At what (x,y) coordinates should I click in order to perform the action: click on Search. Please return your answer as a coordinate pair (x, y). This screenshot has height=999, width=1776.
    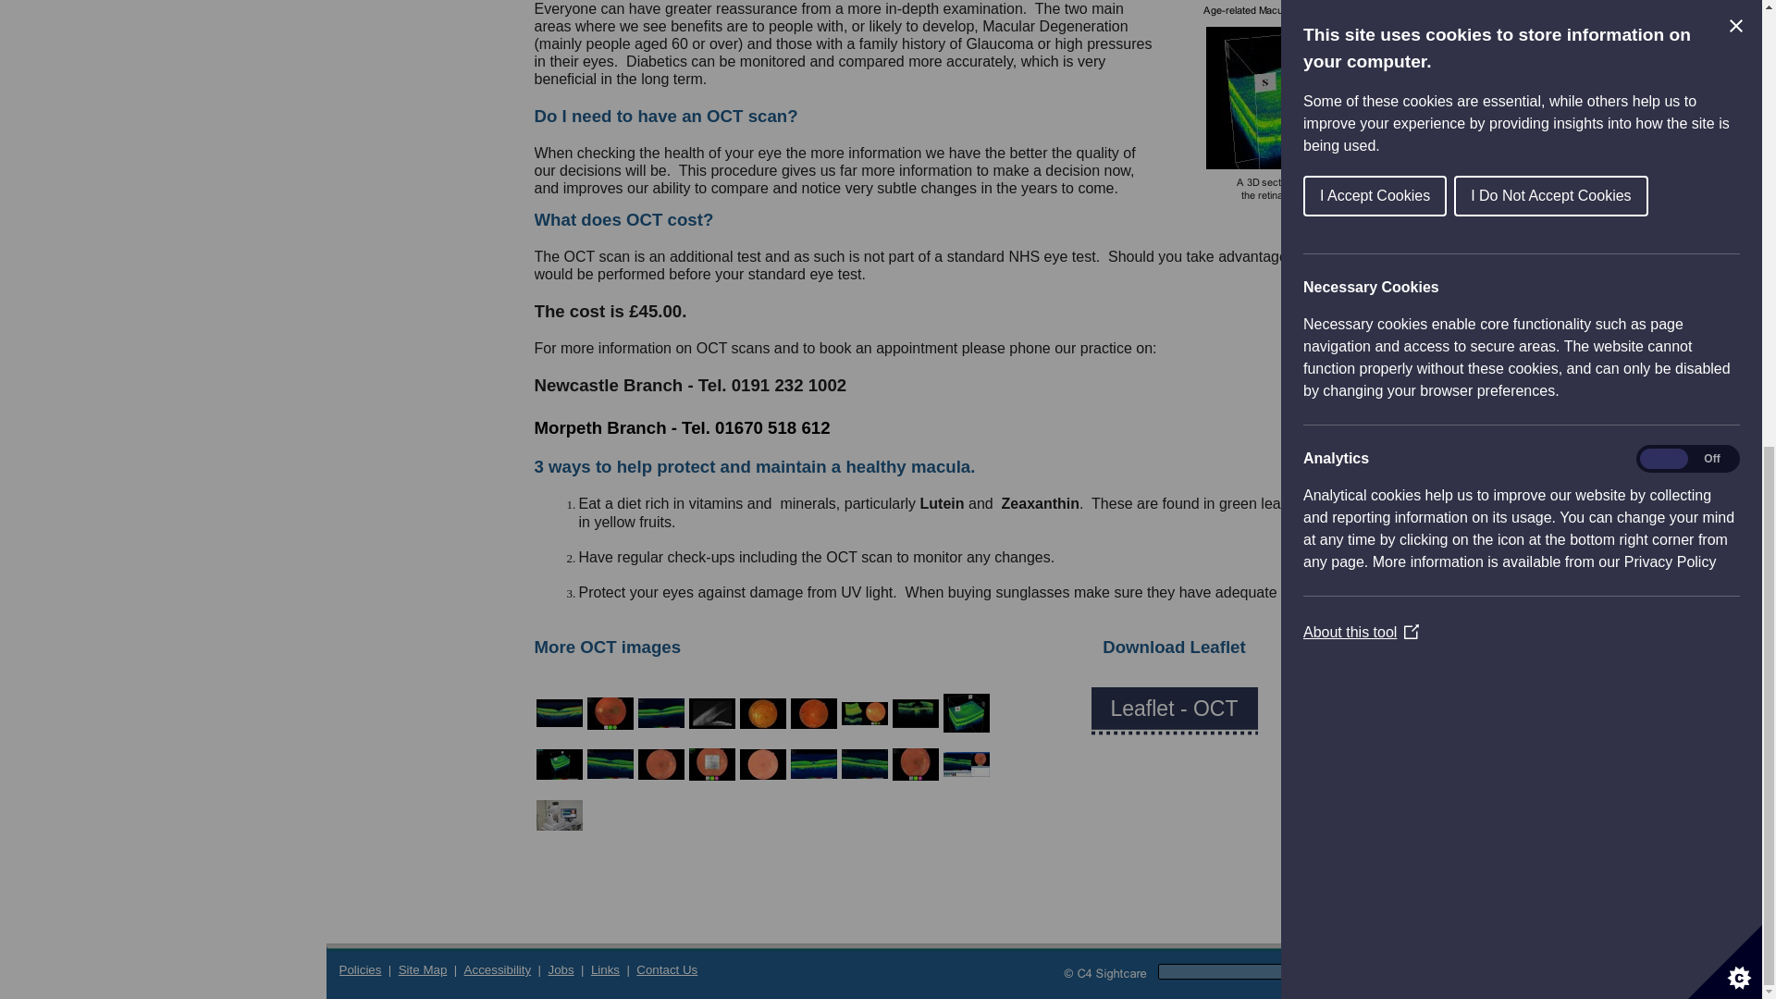
    Looking at the image, I should click on (1386, 971).